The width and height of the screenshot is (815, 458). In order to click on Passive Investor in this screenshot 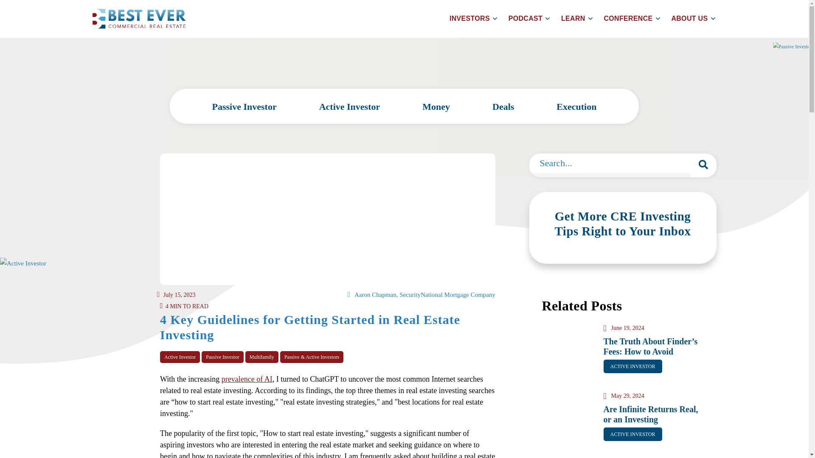, I will do `click(244, 107)`.